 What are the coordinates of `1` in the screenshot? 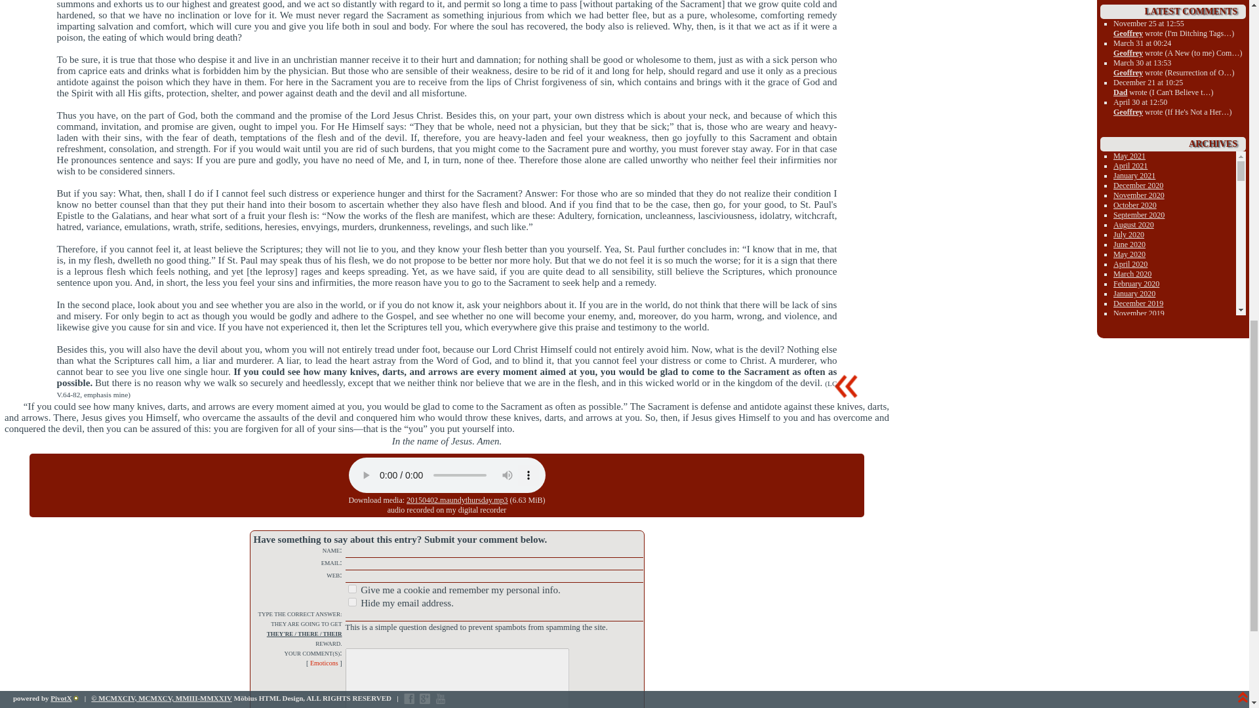 It's located at (351, 602).